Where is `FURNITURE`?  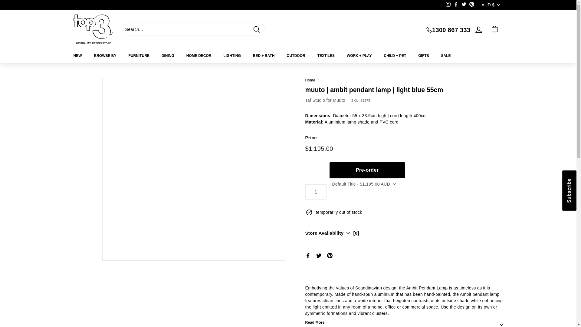
FURNITURE is located at coordinates (139, 56).